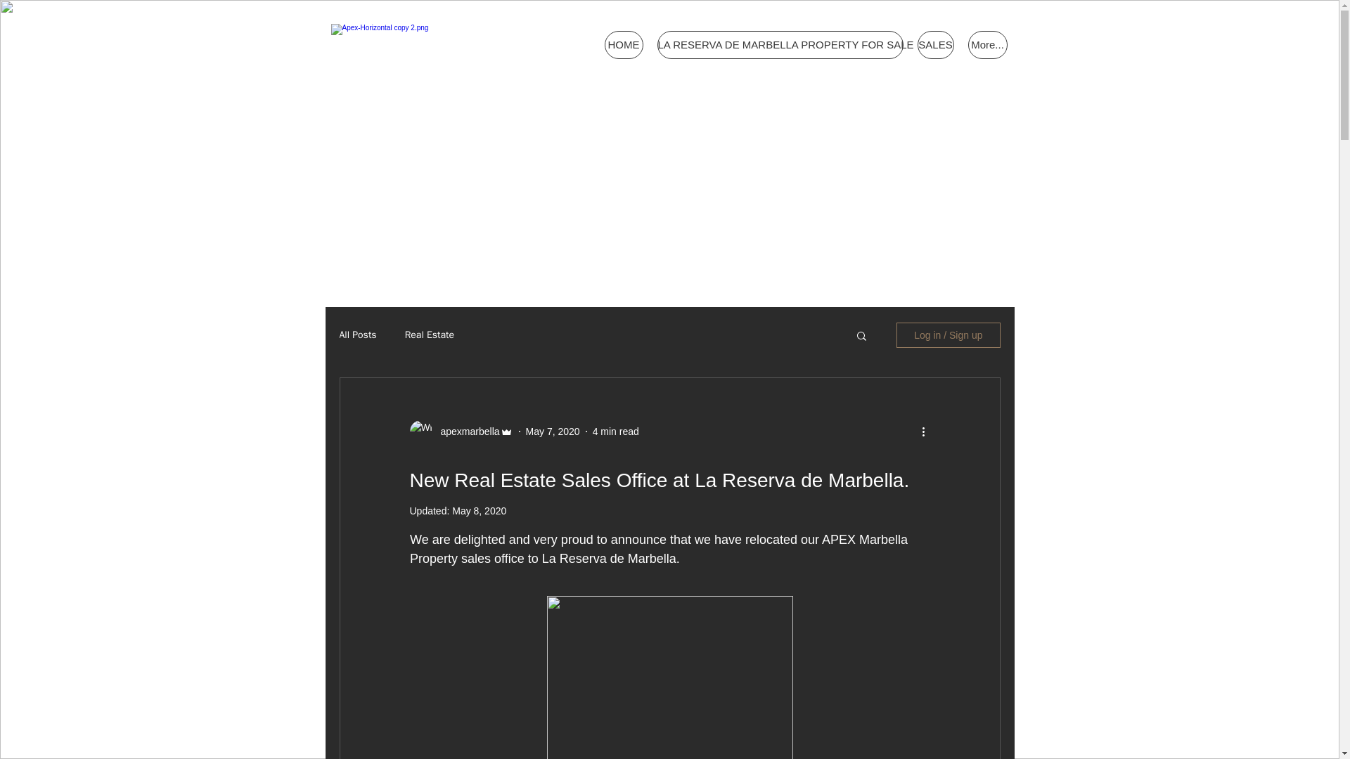  What do you see at coordinates (465, 432) in the screenshot?
I see `apexmarbella` at bounding box center [465, 432].